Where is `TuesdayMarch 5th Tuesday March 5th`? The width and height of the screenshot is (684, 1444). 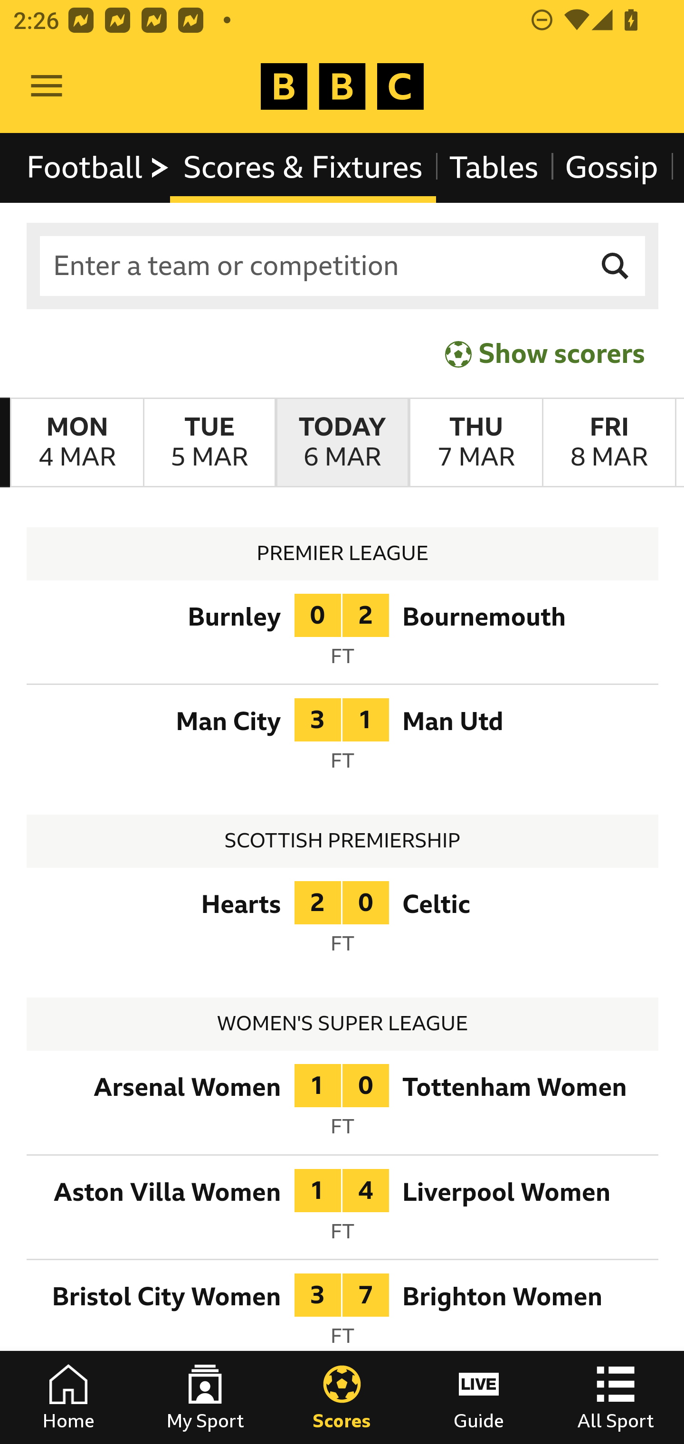 TuesdayMarch 5th Tuesday March 5th is located at coordinates (209, 443).